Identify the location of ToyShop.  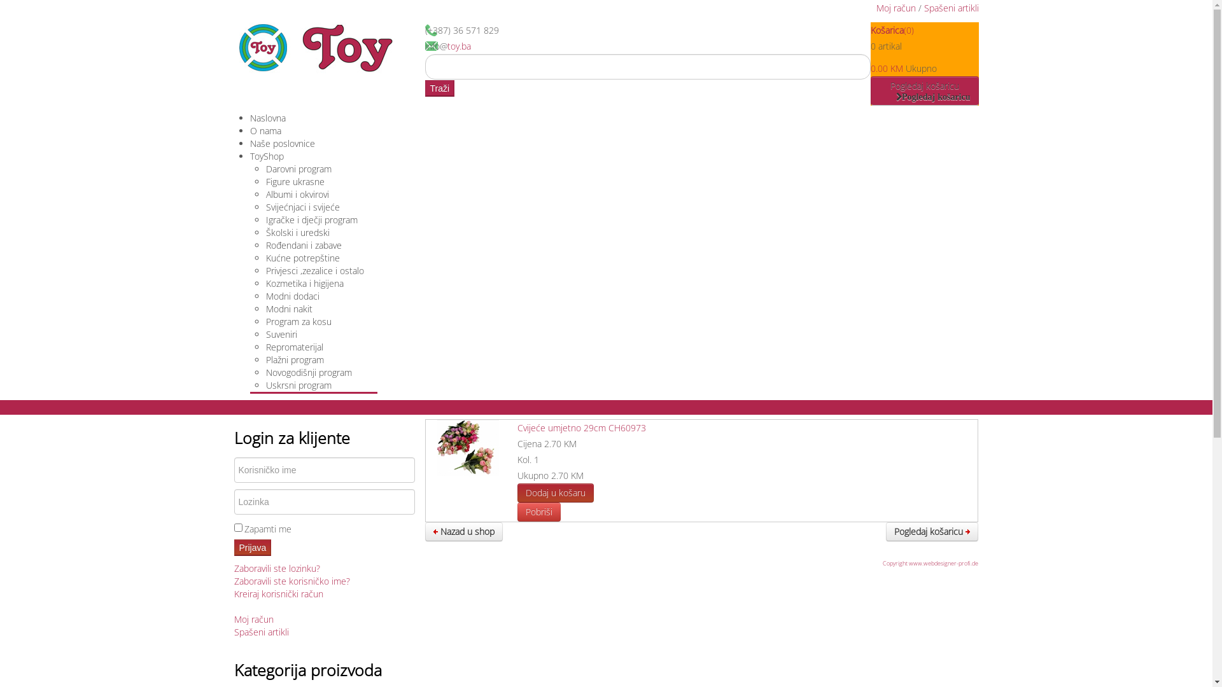
(266, 156).